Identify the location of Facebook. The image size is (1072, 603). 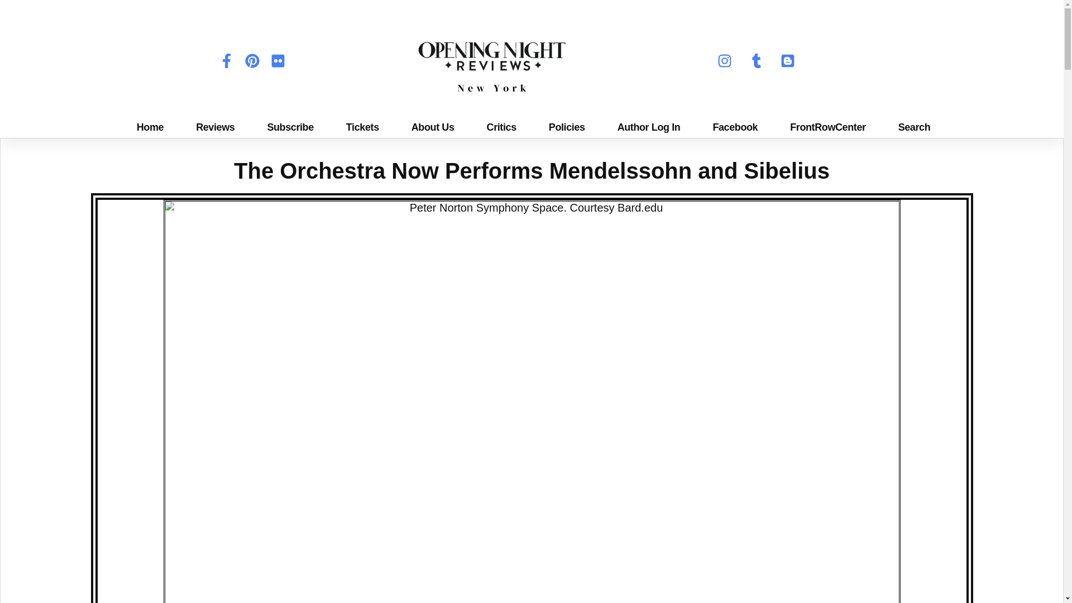
(735, 127).